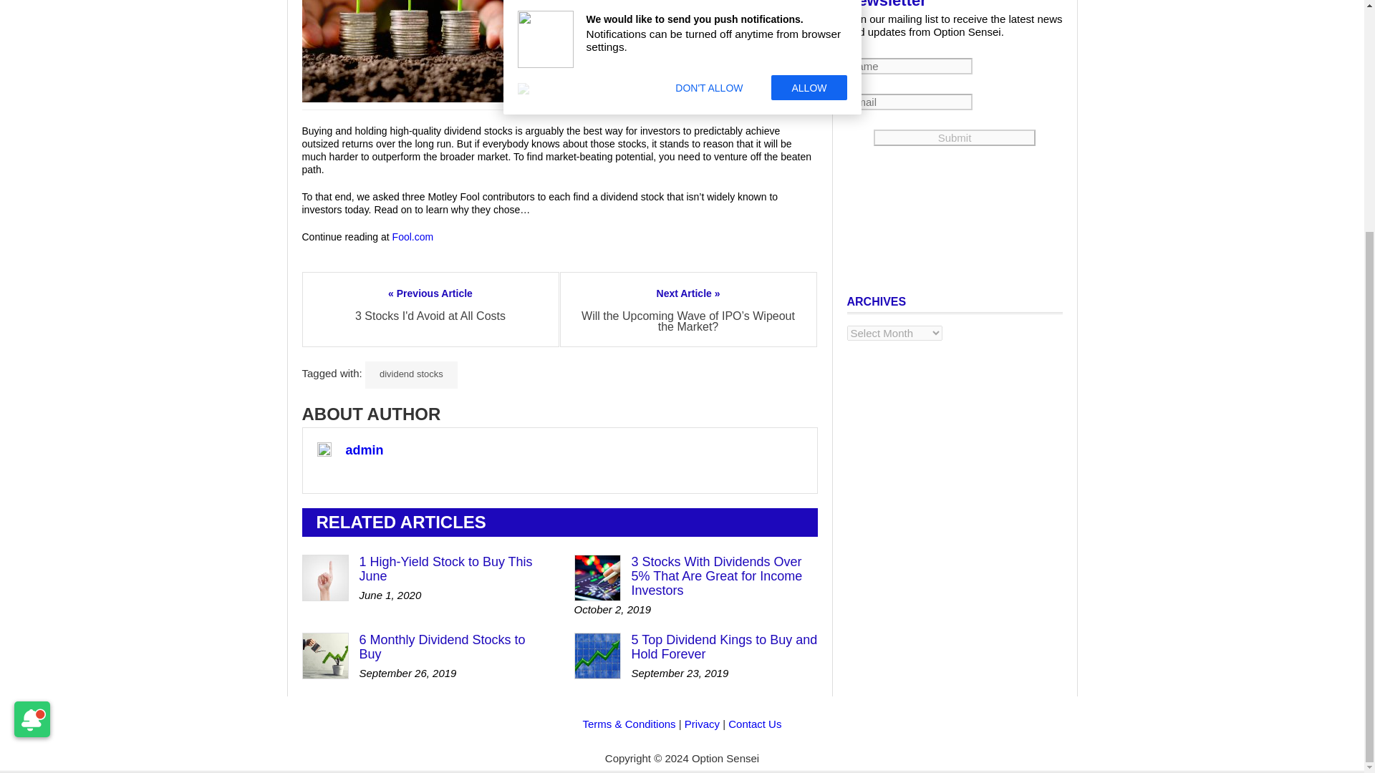  I want to click on Fool.com, so click(412, 236).